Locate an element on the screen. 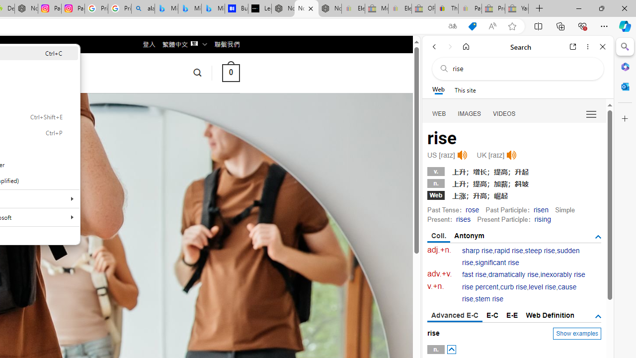 Image resolution: width=636 pixels, height=358 pixels. This site scope is located at coordinates (465, 89).